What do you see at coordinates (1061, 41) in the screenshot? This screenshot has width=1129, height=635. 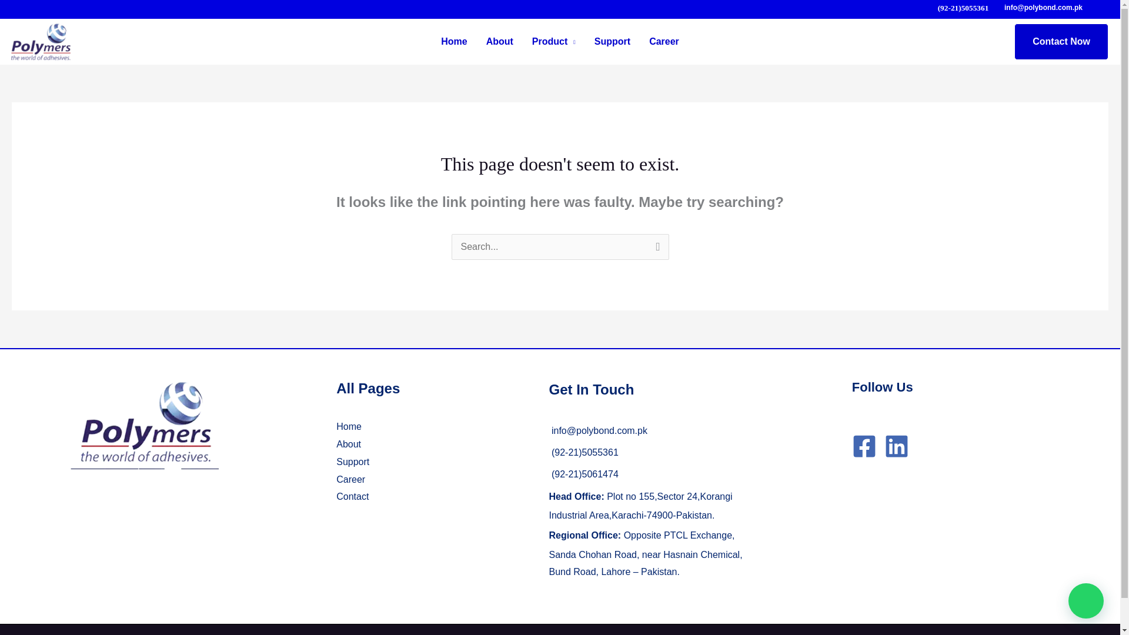 I see `Contact Now` at bounding box center [1061, 41].